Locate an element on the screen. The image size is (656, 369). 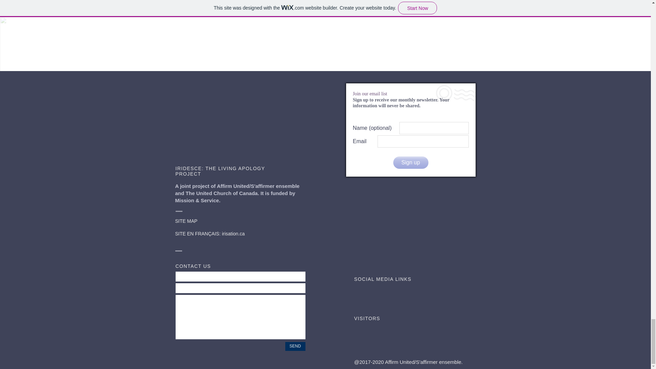
Sign up is located at coordinates (411, 162).